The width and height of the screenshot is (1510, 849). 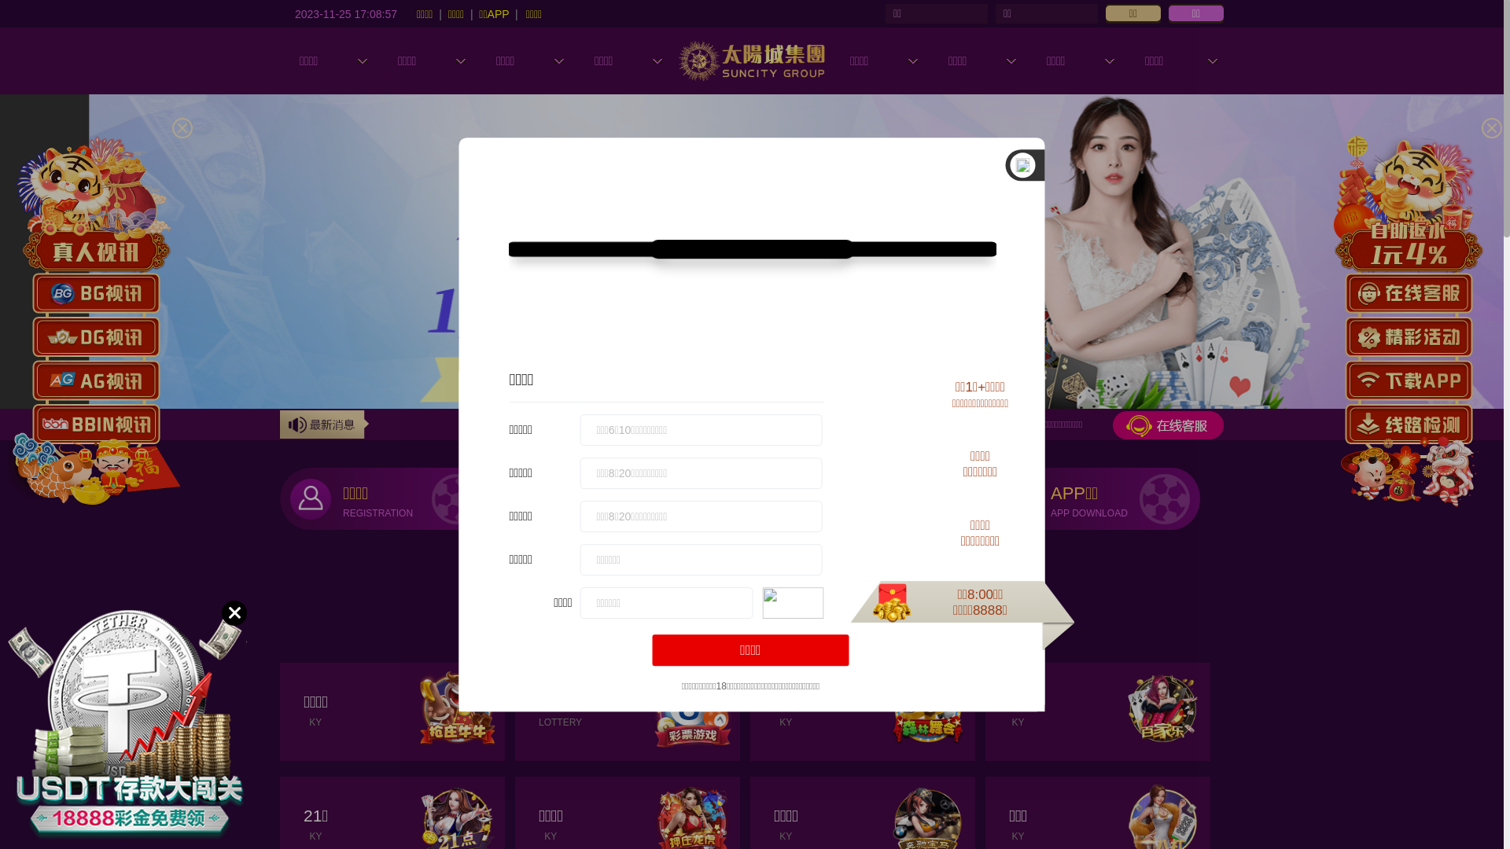 I want to click on 2023-11-25 17:08:55, so click(x=346, y=13).